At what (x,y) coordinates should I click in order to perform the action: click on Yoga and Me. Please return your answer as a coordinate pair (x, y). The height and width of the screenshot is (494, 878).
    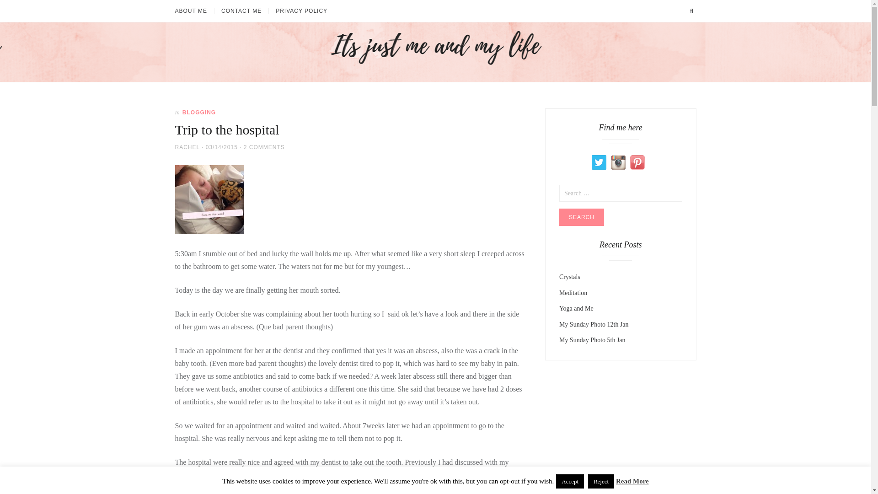
    Looking at the image, I should click on (576, 308).